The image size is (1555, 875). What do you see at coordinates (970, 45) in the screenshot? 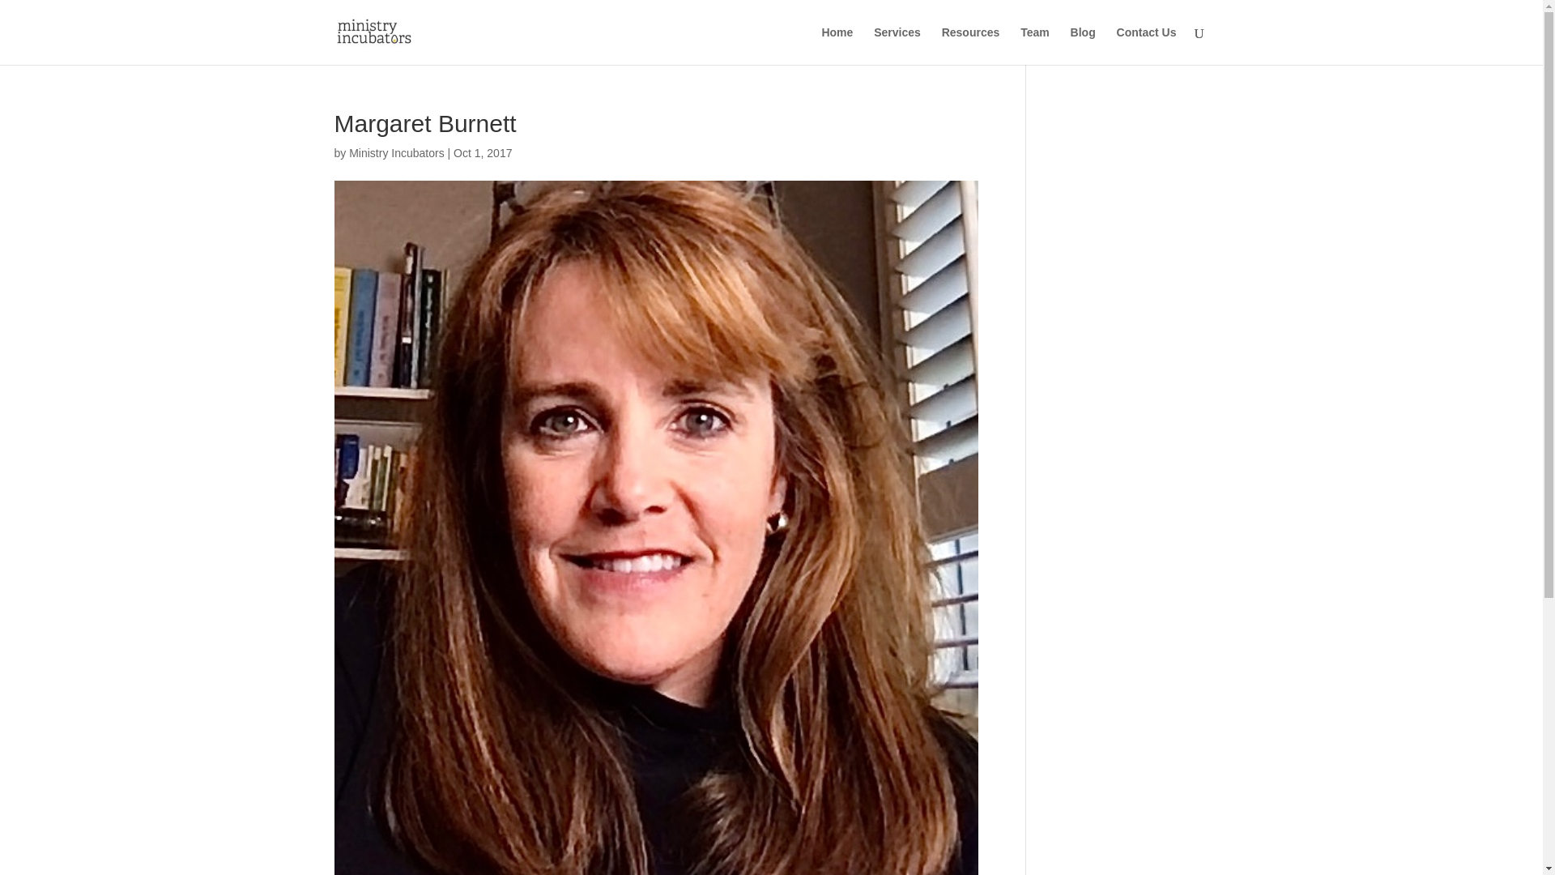
I see `Resources` at bounding box center [970, 45].